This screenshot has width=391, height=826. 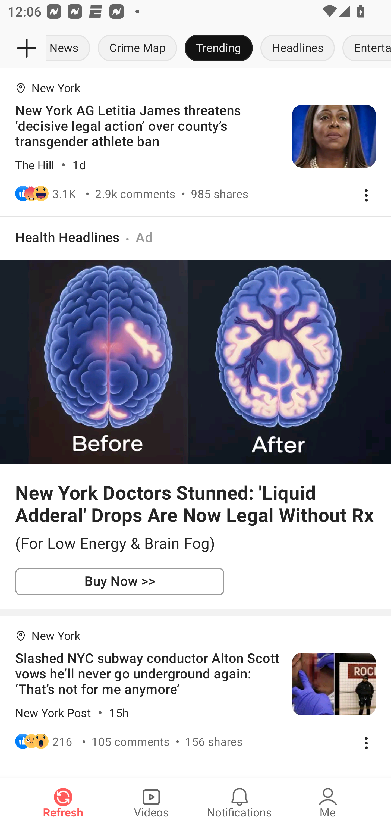 What do you see at coordinates (218, 48) in the screenshot?
I see `Trending` at bounding box center [218, 48].